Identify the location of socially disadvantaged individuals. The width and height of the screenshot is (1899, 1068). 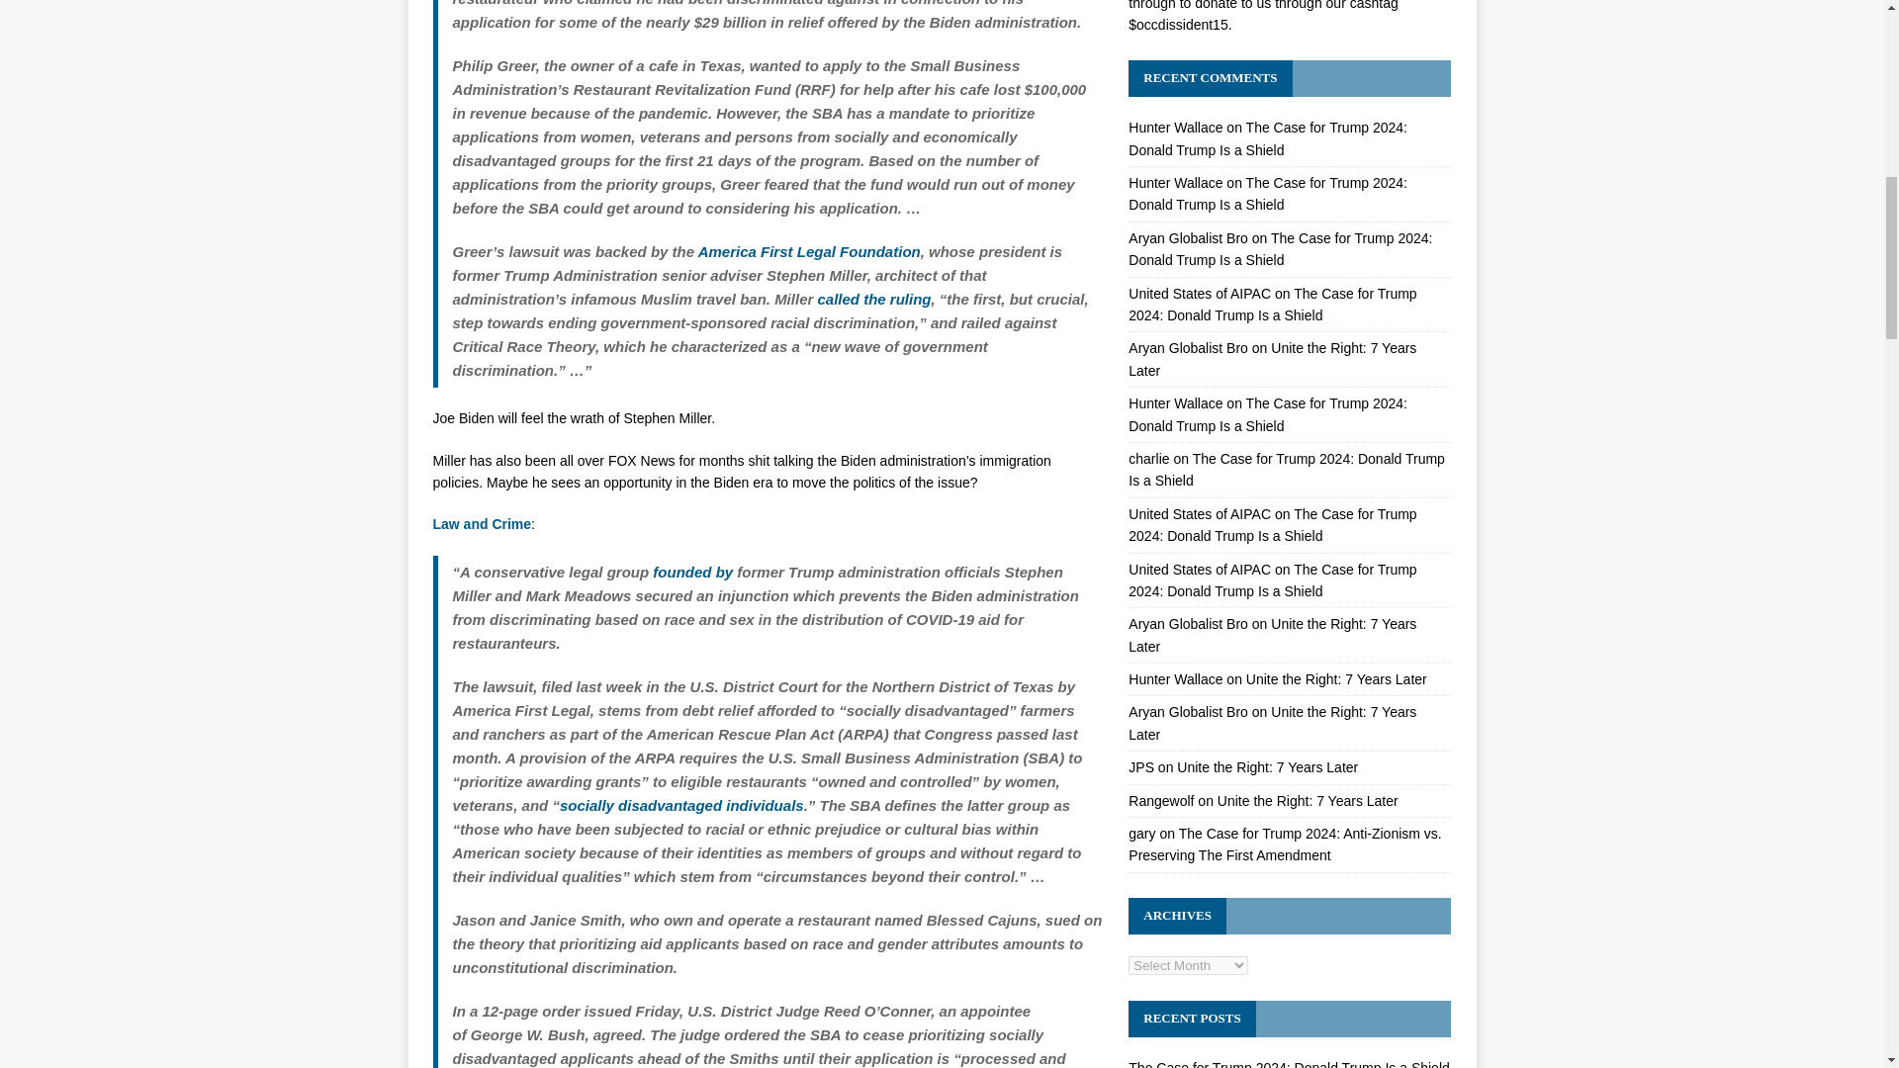
(681, 805).